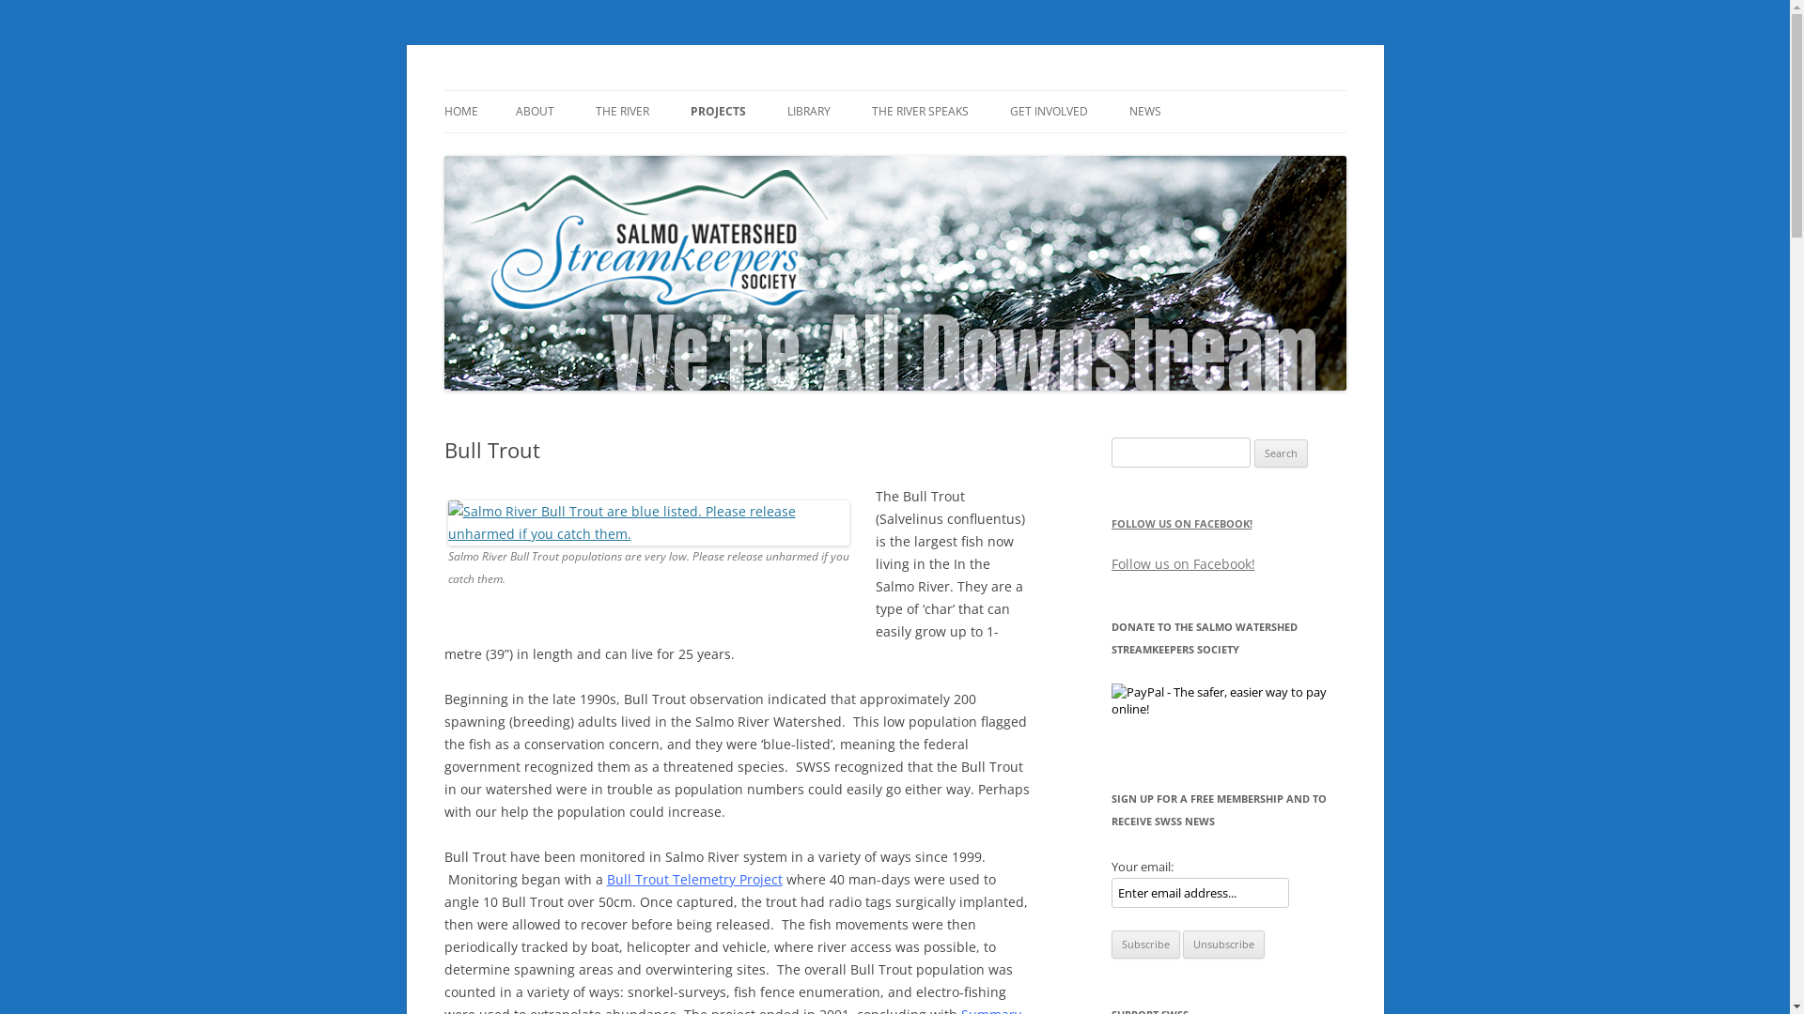 Image resolution: width=1804 pixels, height=1014 pixels. I want to click on THE RIVER, so click(622, 112).